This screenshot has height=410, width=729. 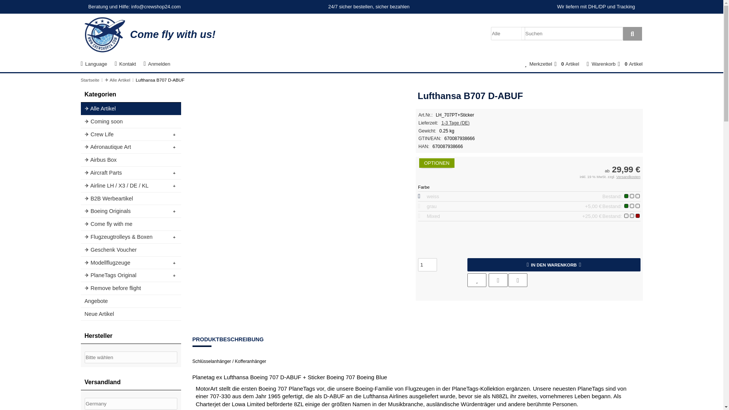 What do you see at coordinates (157, 64) in the screenshot?
I see `Anmelden` at bounding box center [157, 64].